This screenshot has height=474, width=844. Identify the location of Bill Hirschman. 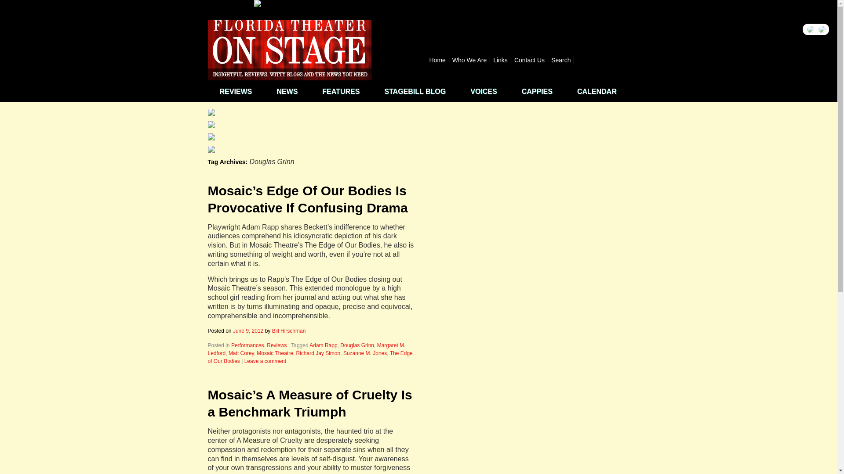
(288, 331).